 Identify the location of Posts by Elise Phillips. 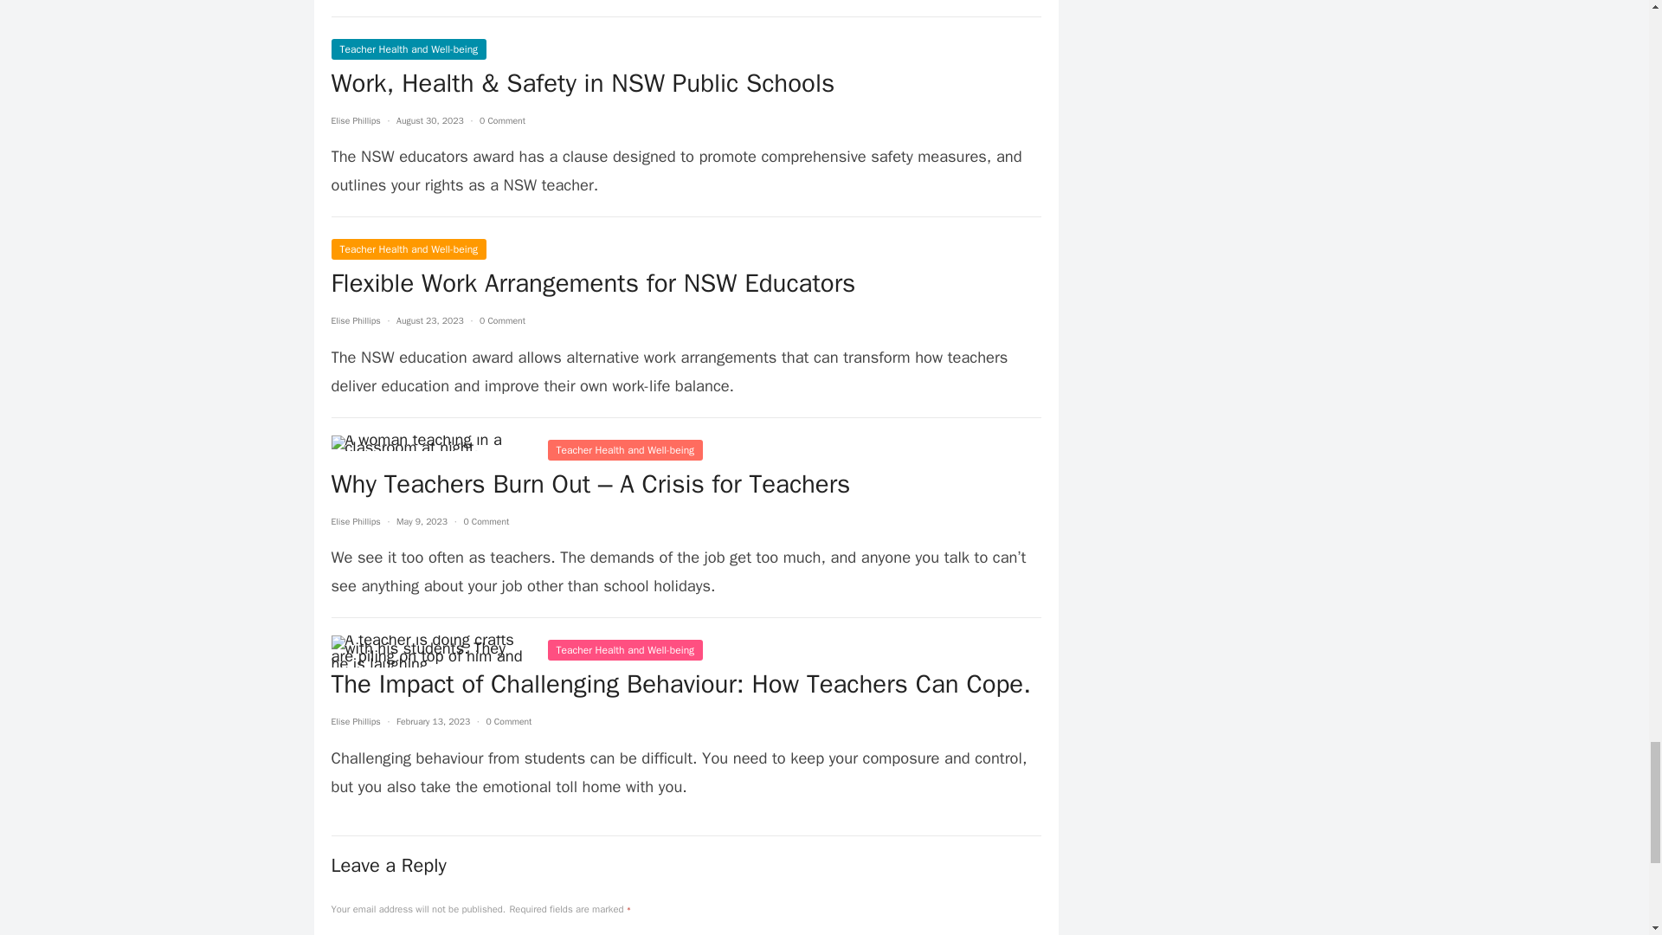
(355, 119).